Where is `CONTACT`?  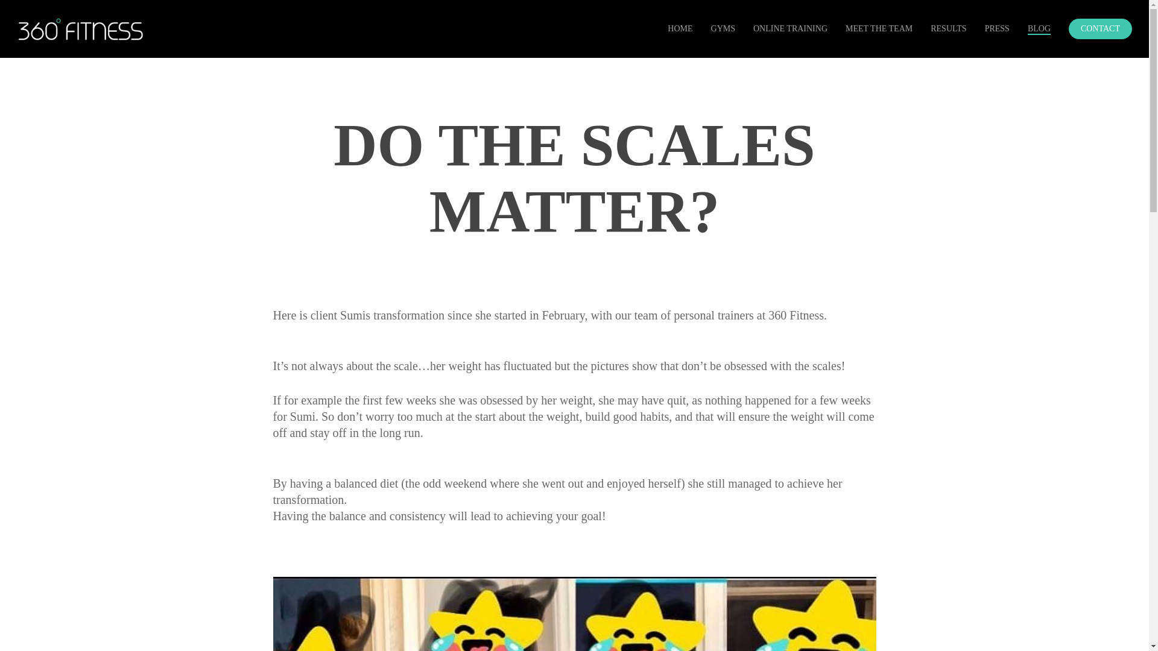
CONTACT is located at coordinates (1100, 29).